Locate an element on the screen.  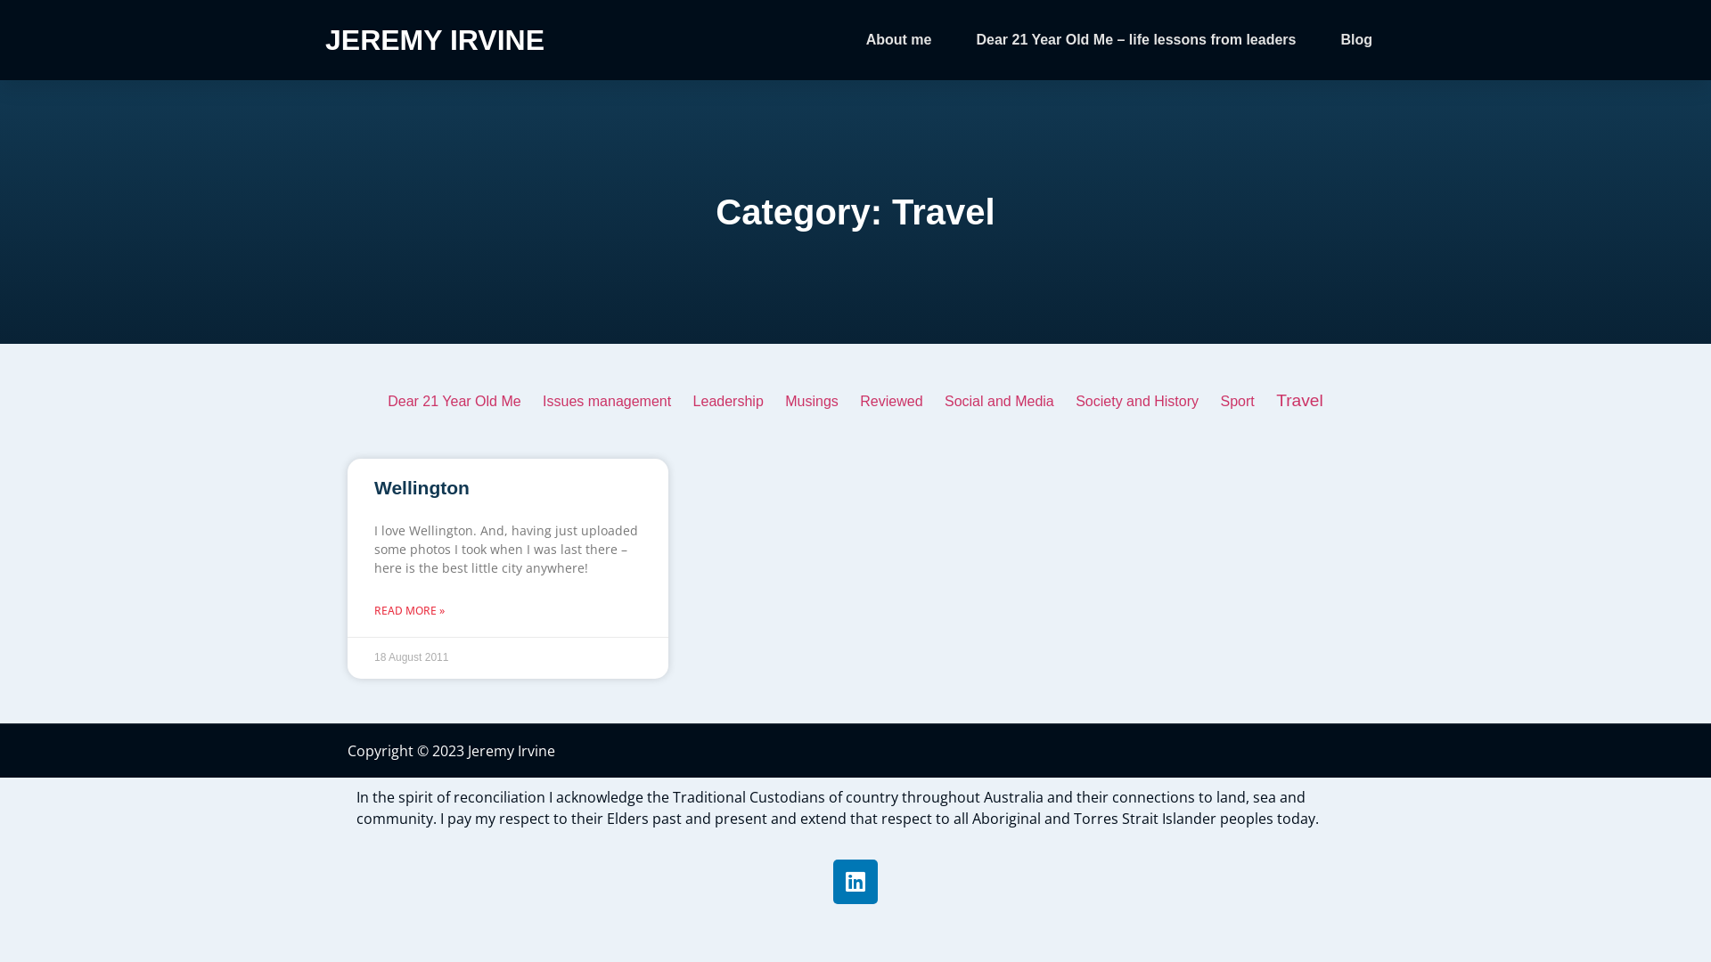
Musings is located at coordinates (812, 401).